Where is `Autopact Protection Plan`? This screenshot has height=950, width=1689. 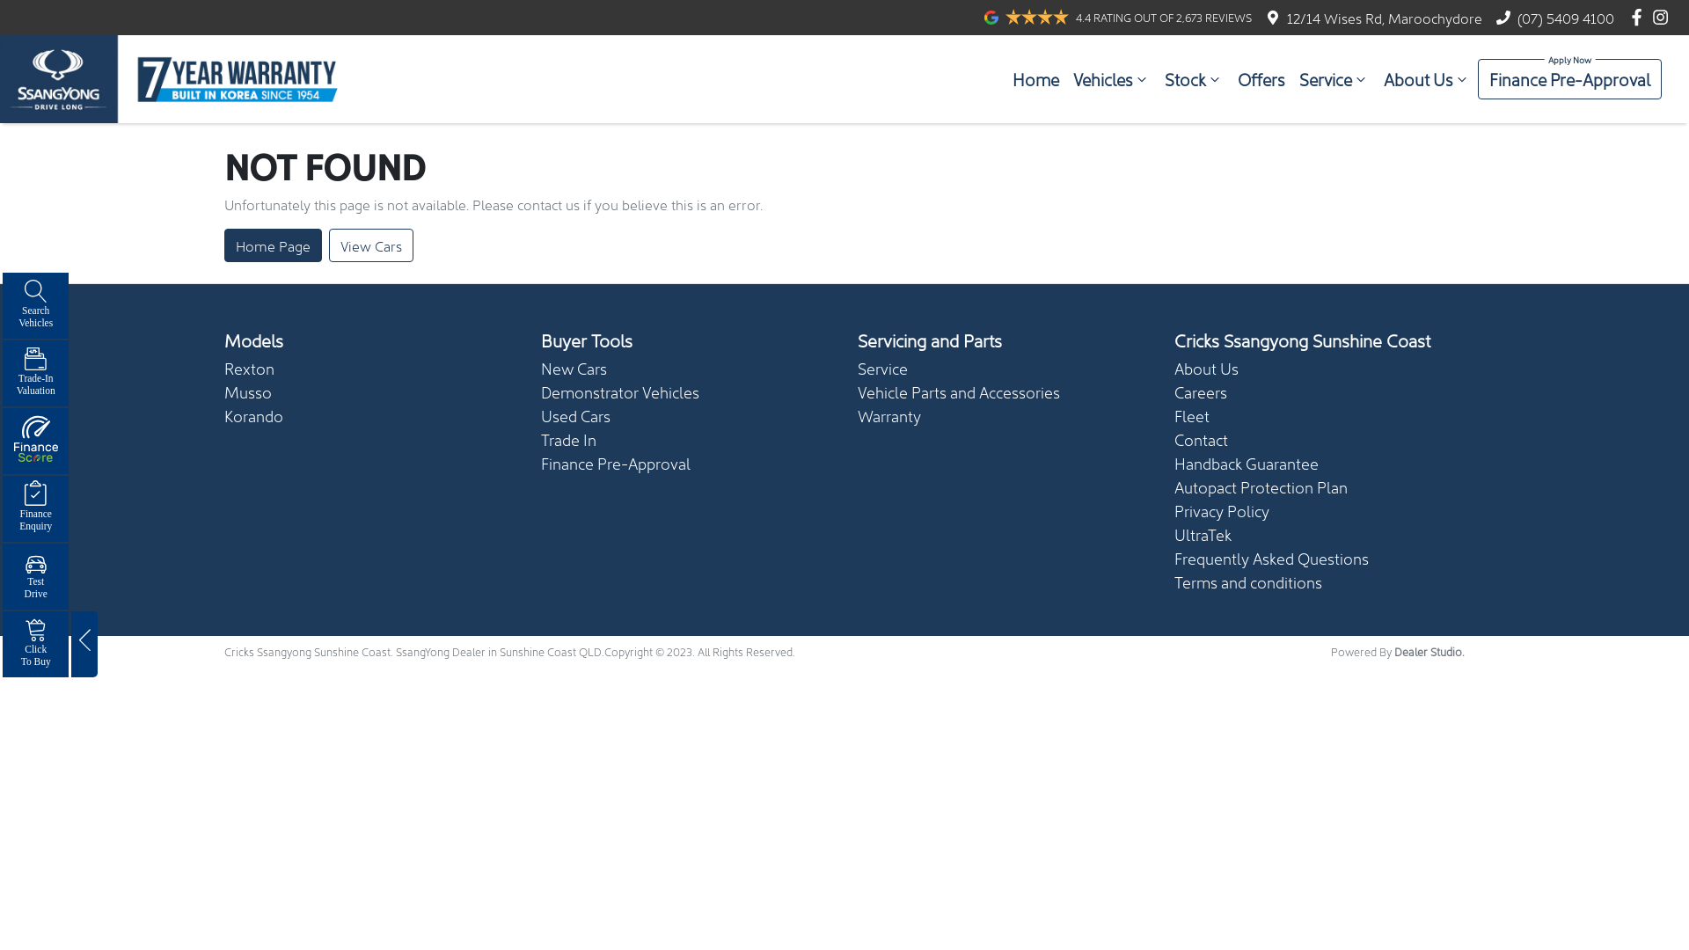
Autopact Protection Plan is located at coordinates (1261, 487).